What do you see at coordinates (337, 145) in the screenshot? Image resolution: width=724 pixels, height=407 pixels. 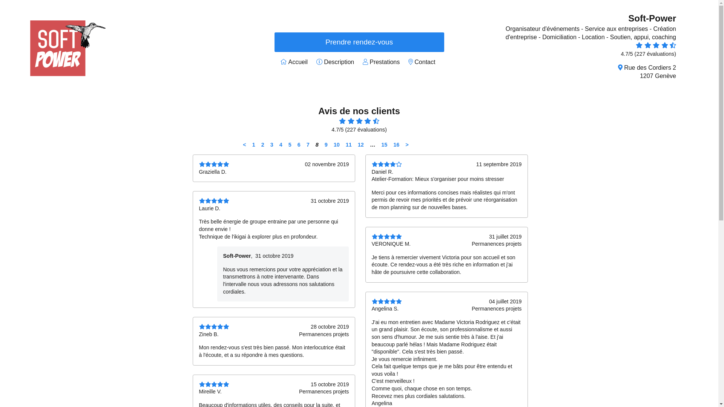 I see `10` at bounding box center [337, 145].